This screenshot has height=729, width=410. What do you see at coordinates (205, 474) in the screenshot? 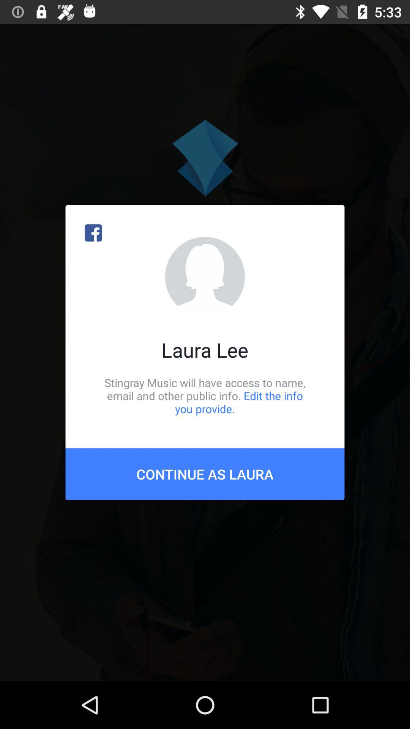
I see `turn off continue as laura` at bounding box center [205, 474].